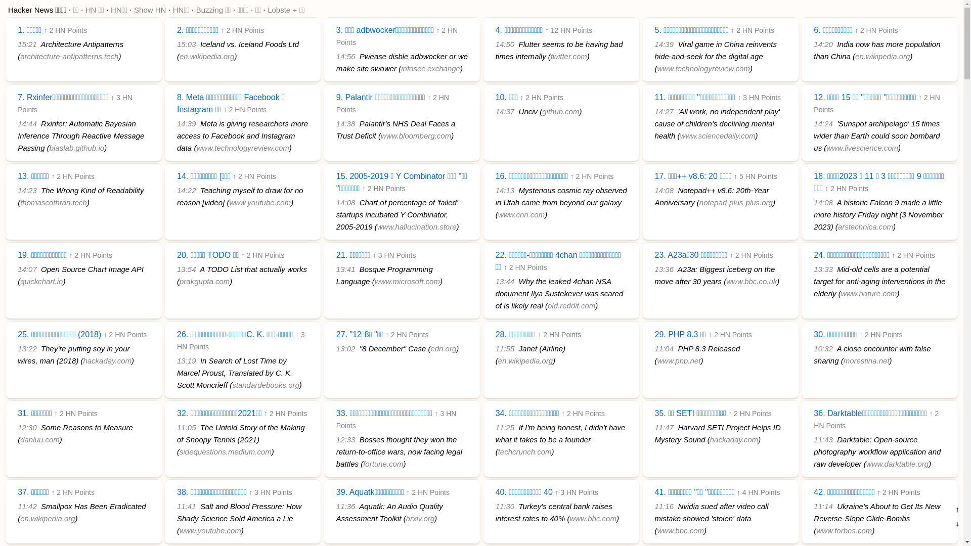  I want to click on standardebooks.org, so click(266, 385).